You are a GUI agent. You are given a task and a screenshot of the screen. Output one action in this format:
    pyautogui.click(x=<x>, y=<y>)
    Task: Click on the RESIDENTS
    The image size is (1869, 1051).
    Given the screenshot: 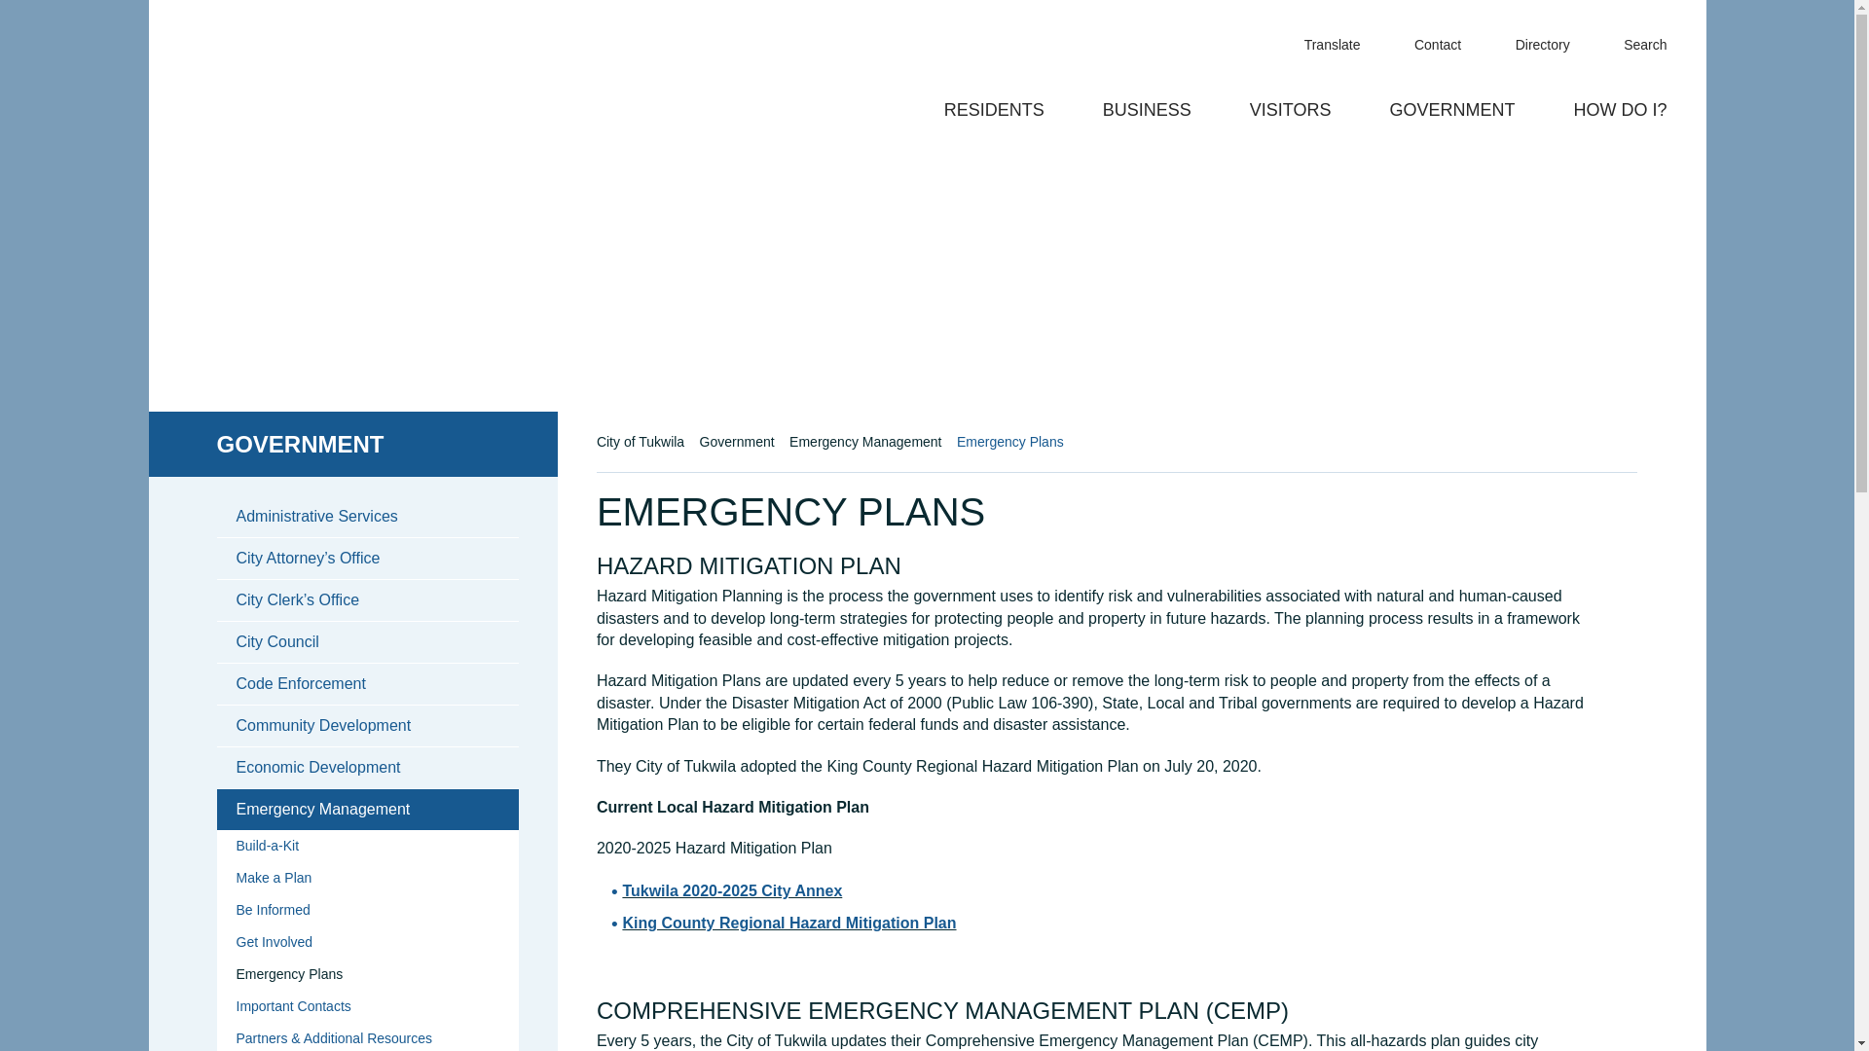 What is the action you would take?
    pyautogui.click(x=994, y=119)
    